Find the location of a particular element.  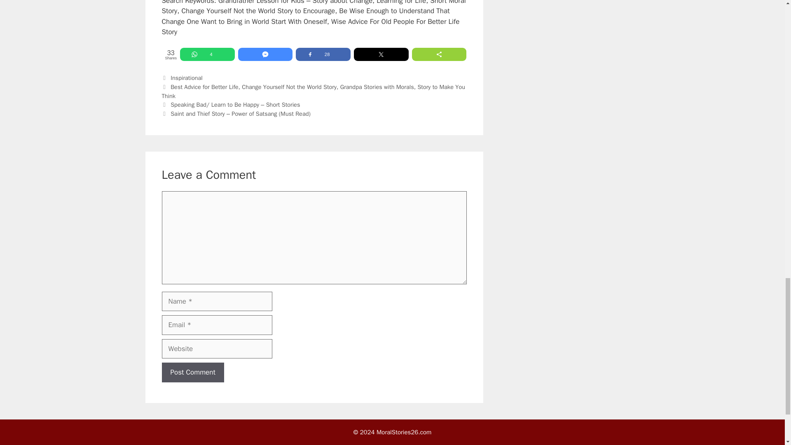

Change Yourself Not the World Story is located at coordinates (289, 87).